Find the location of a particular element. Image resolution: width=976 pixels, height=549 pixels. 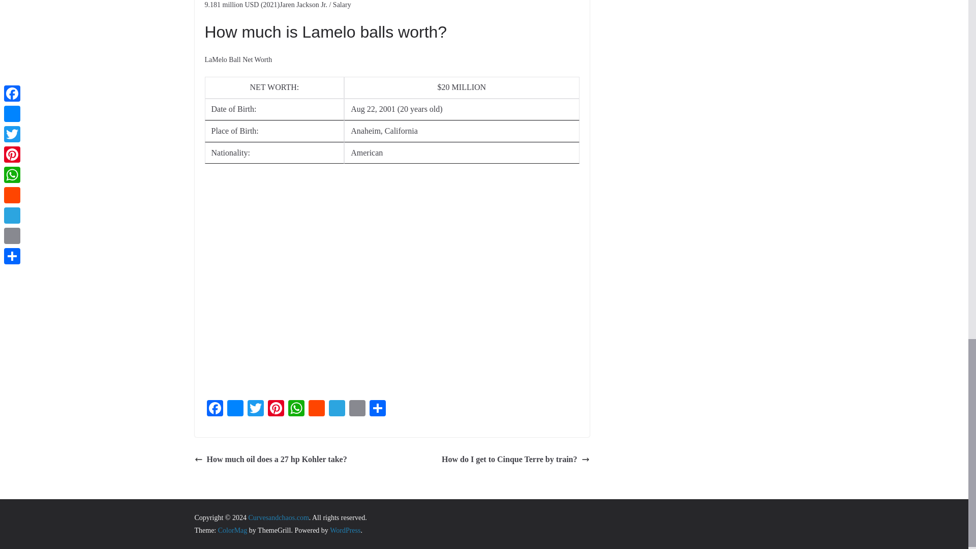

Reddit is located at coordinates (316, 410).